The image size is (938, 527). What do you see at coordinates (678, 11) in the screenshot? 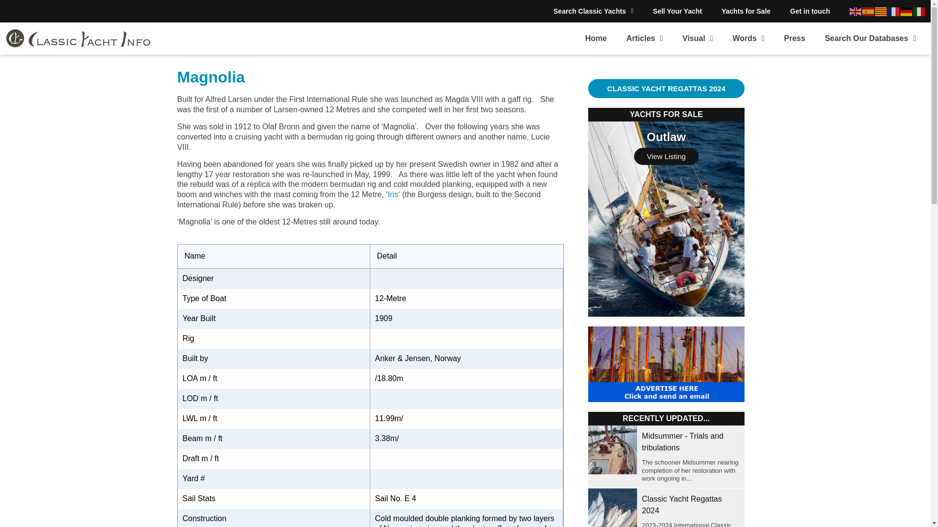
I see `Sell Your Yacht` at bounding box center [678, 11].